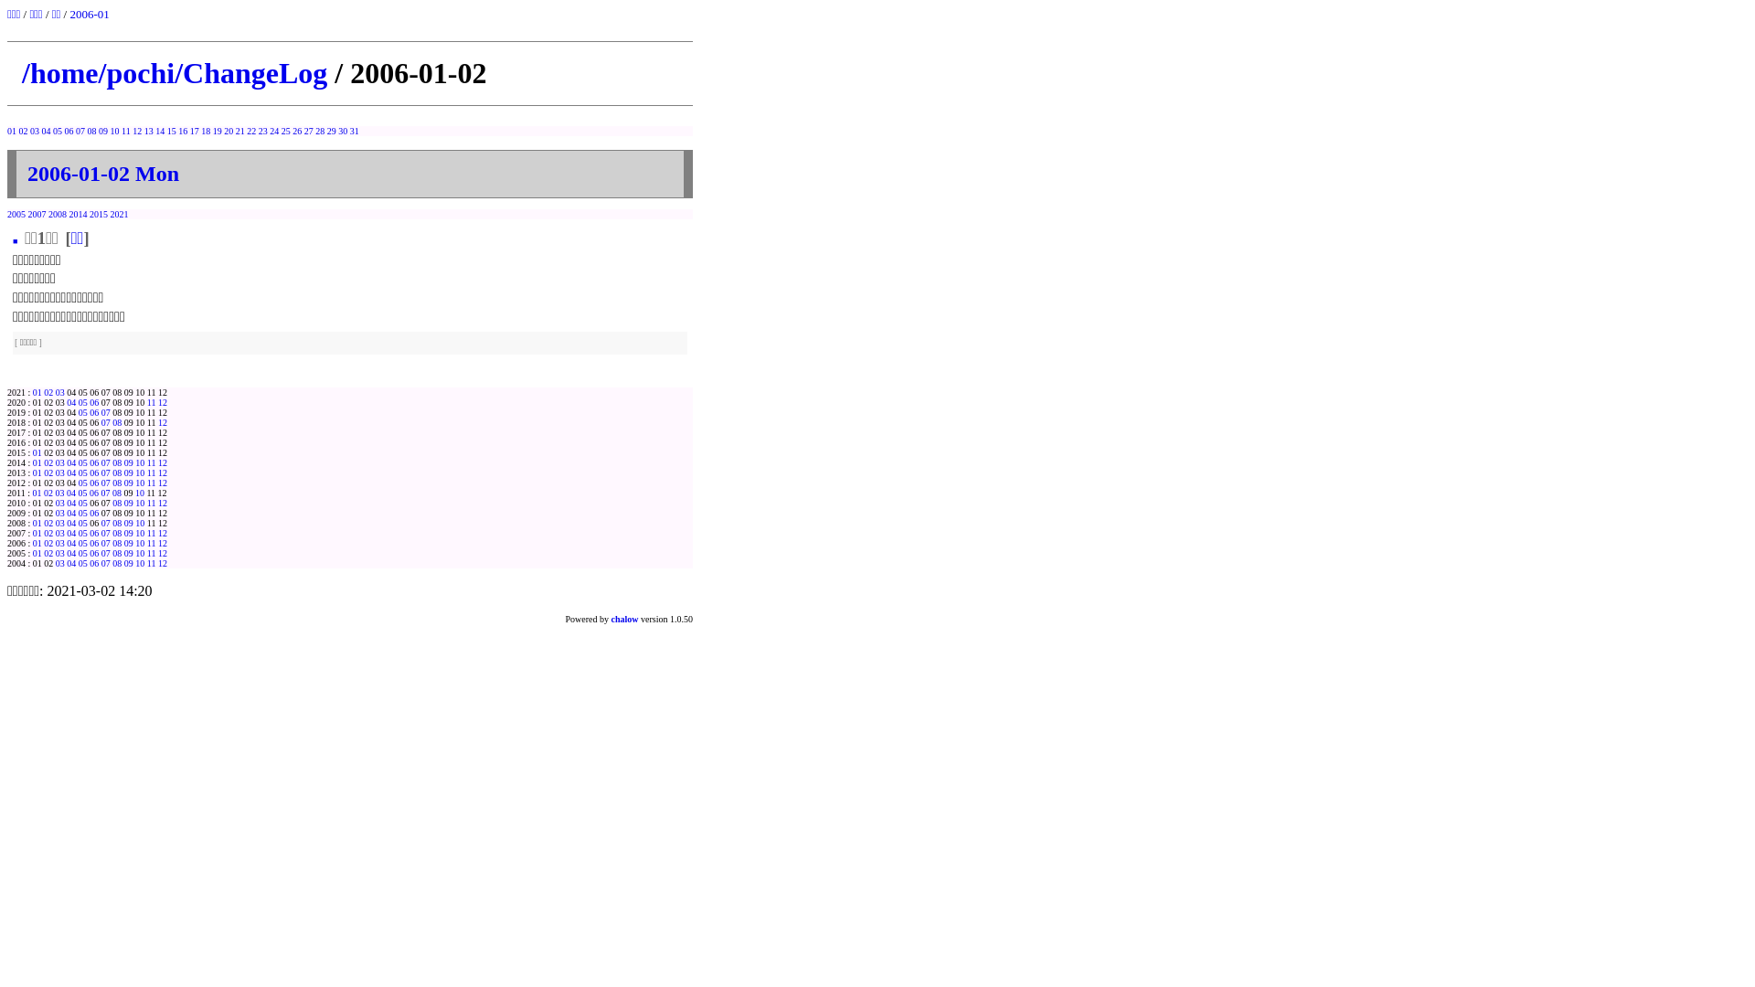 The height and width of the screenshot is (987, 1755). I want to click on 07, so click(106, 413).